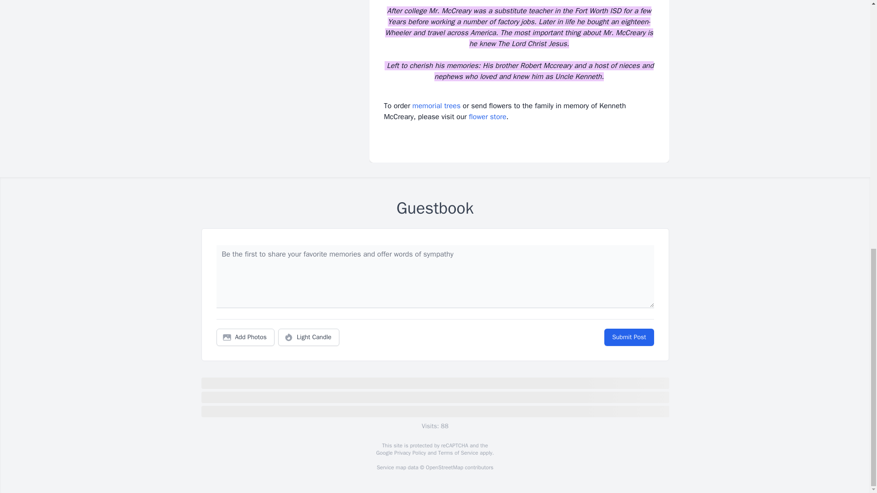 The height and width of the screenshot is (493, 877). What do you see at coordinates (245, 337) in the screenshot?
I see `Add Photos` at bounding box center [245, 337].